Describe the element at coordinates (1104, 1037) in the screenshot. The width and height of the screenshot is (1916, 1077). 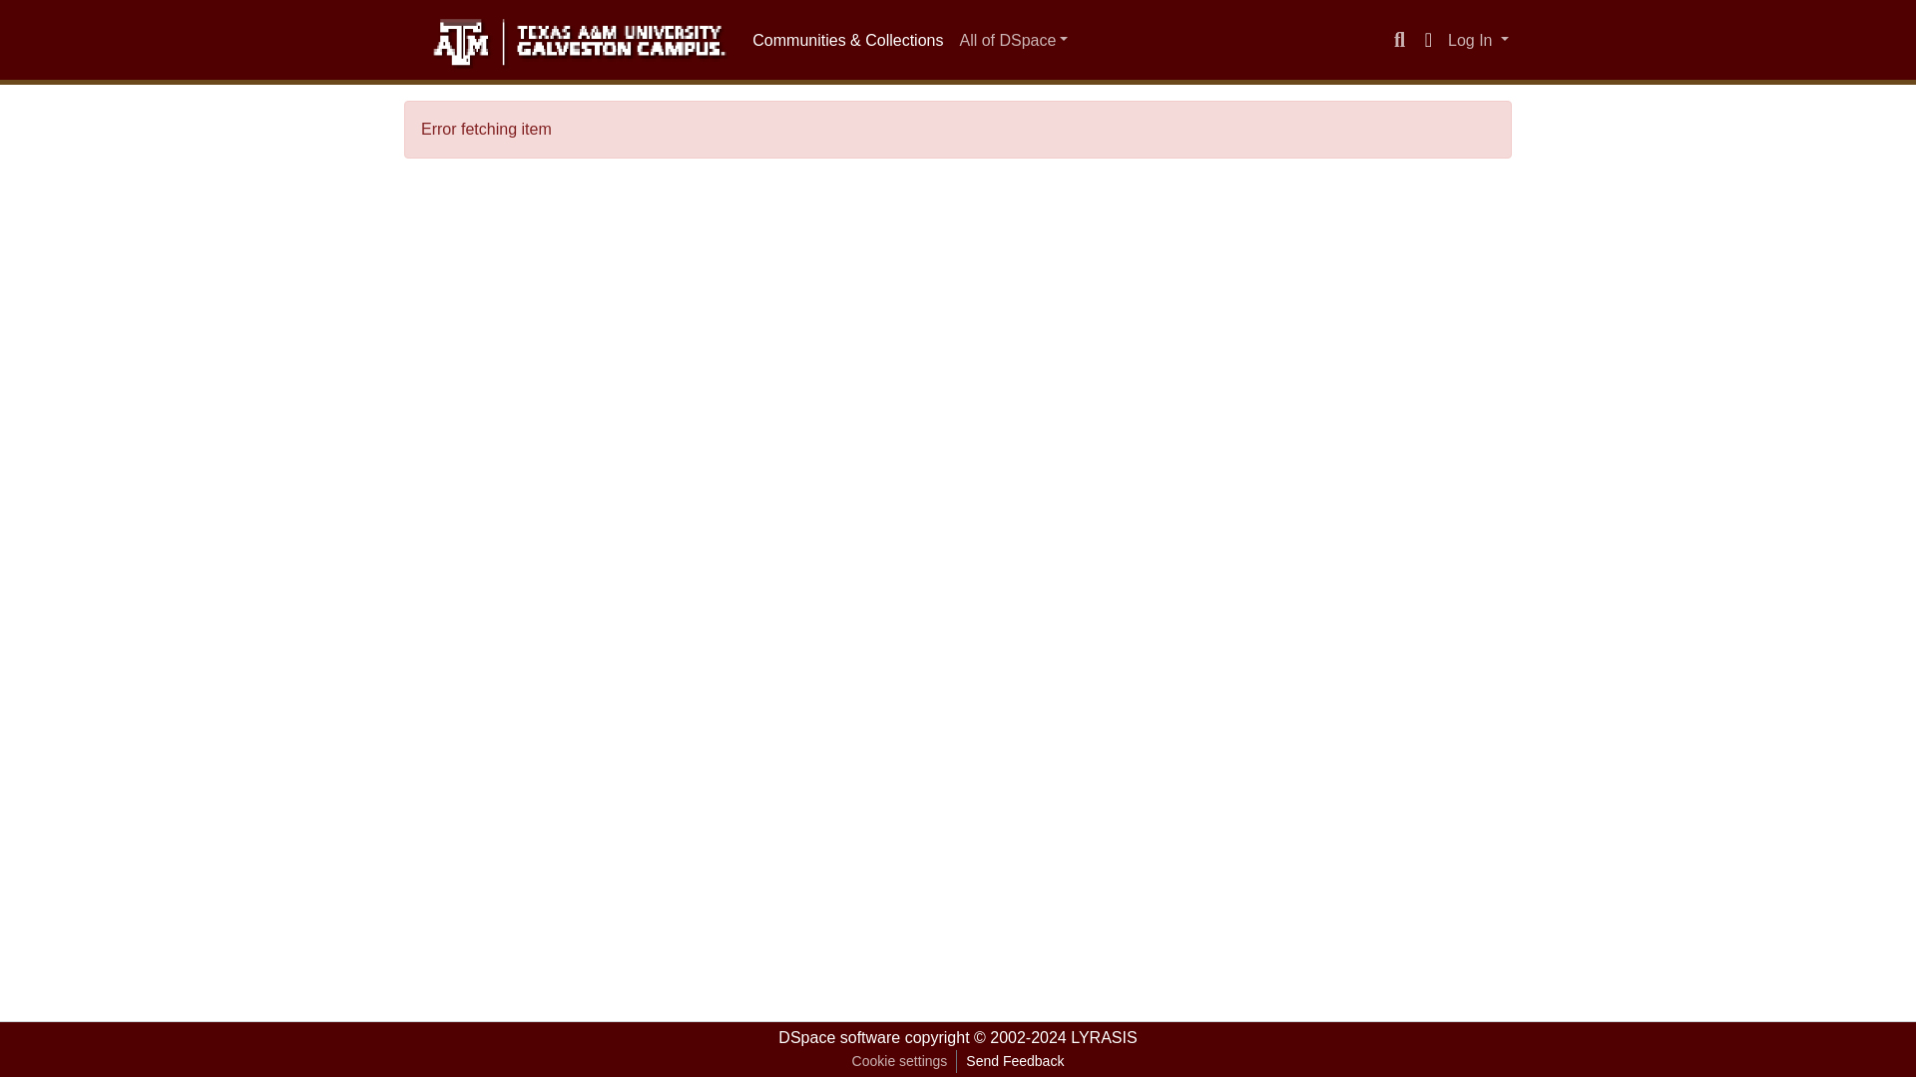
I see `LYRASIS` at that location.